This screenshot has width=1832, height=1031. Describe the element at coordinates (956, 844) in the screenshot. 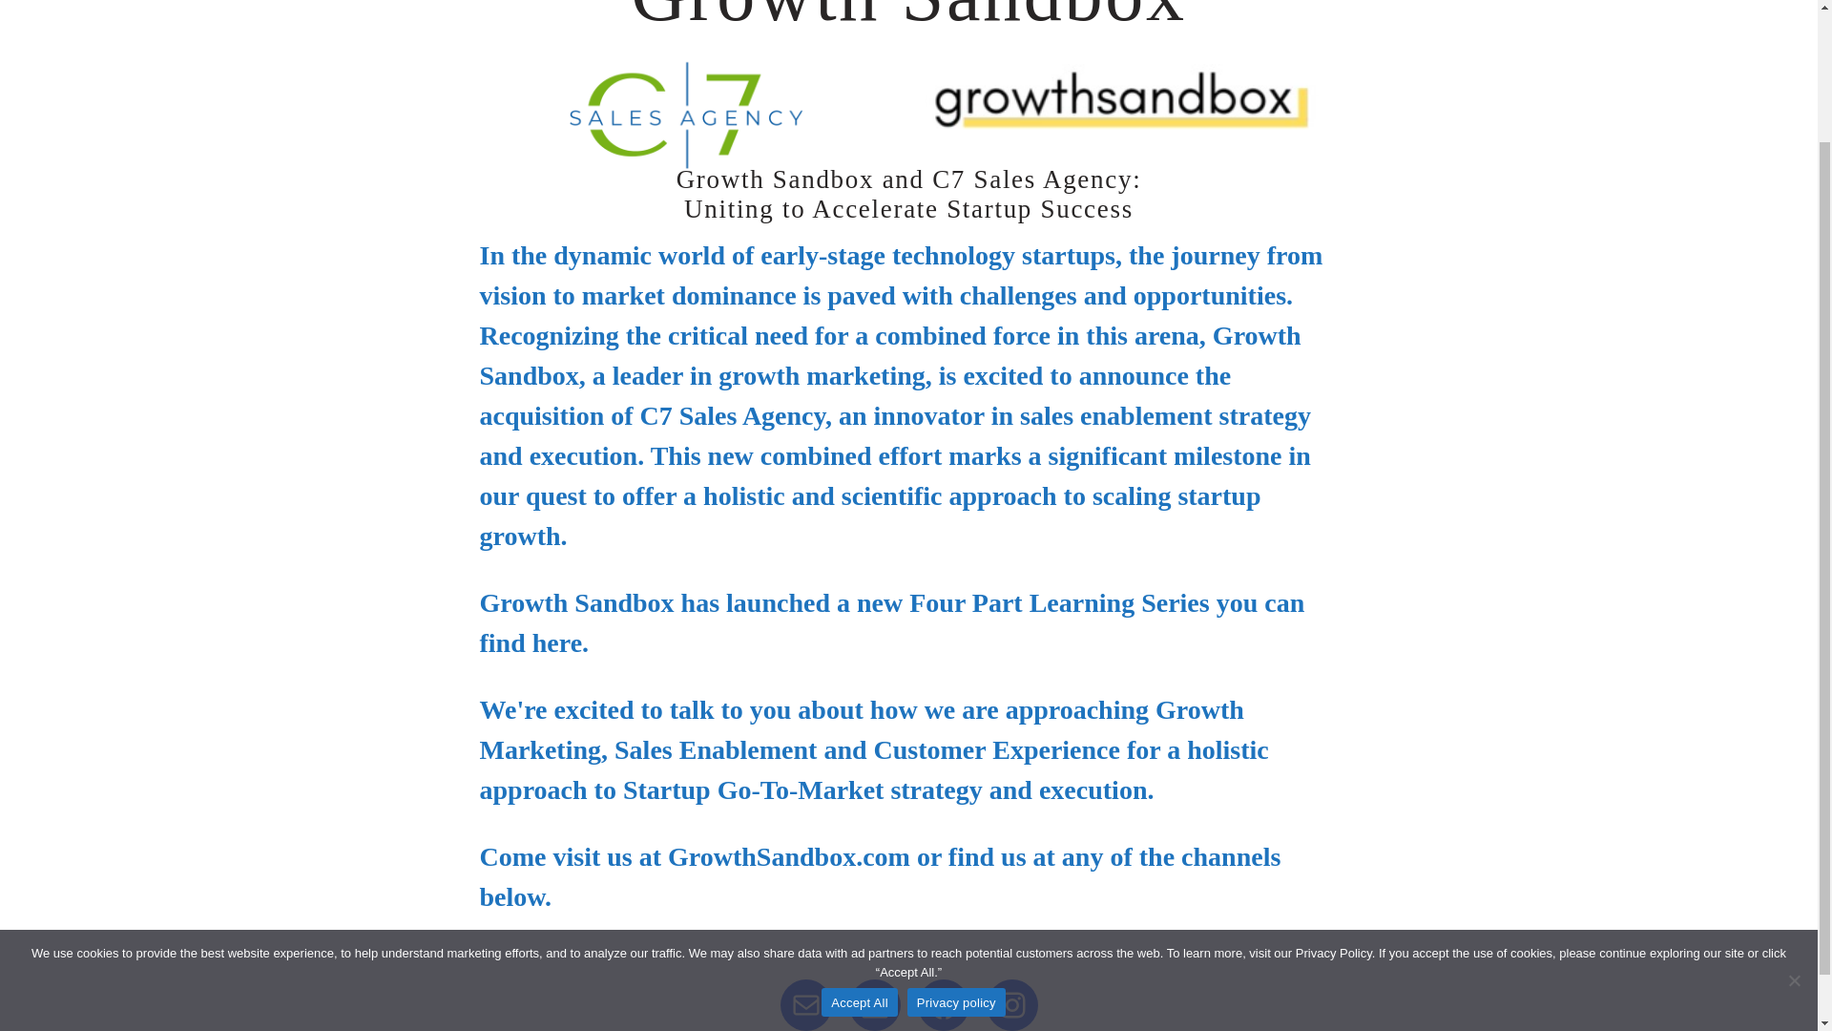

I see `Privacy policy` at that location.